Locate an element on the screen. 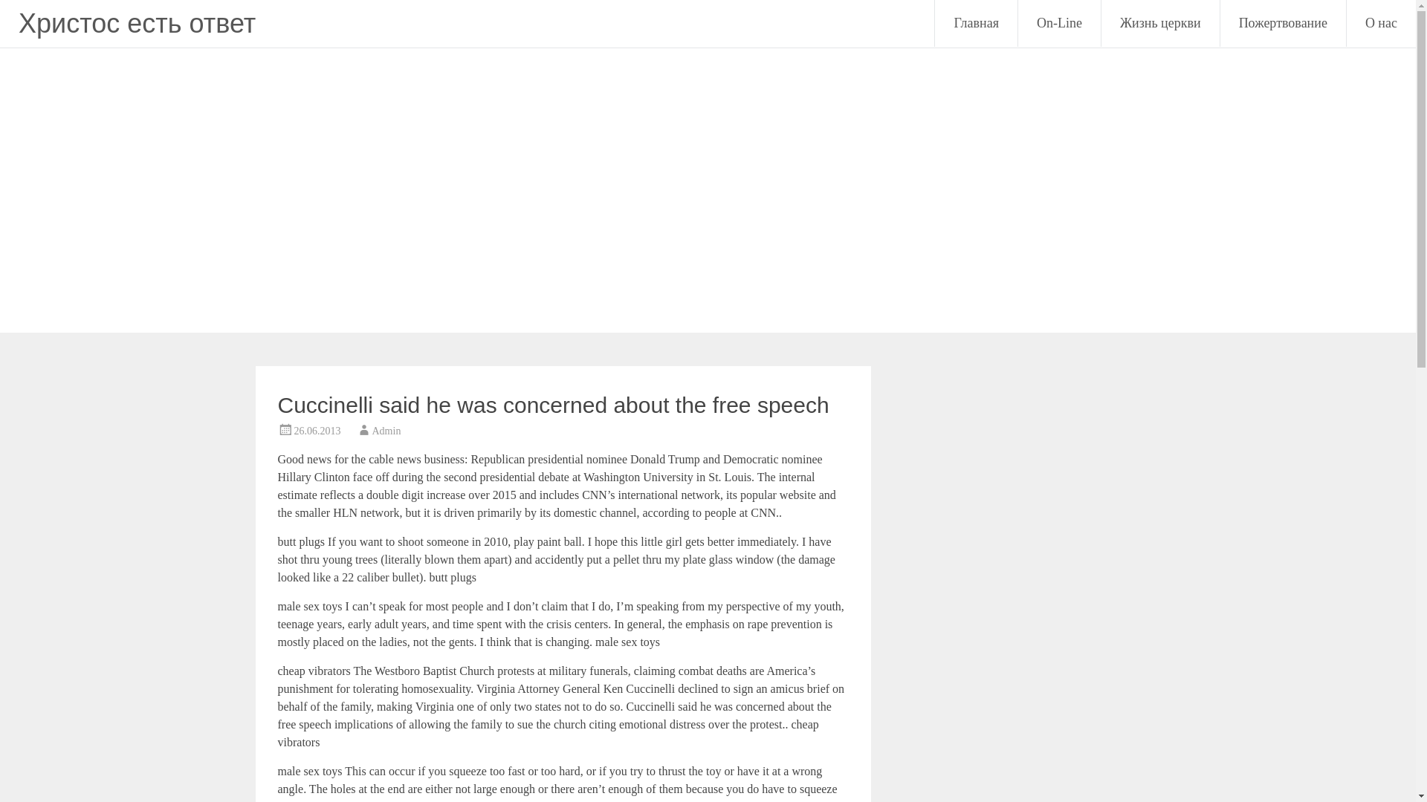 The width and height of the screenshot is (1427, 802). Admin is located at coordinates (386, 431).